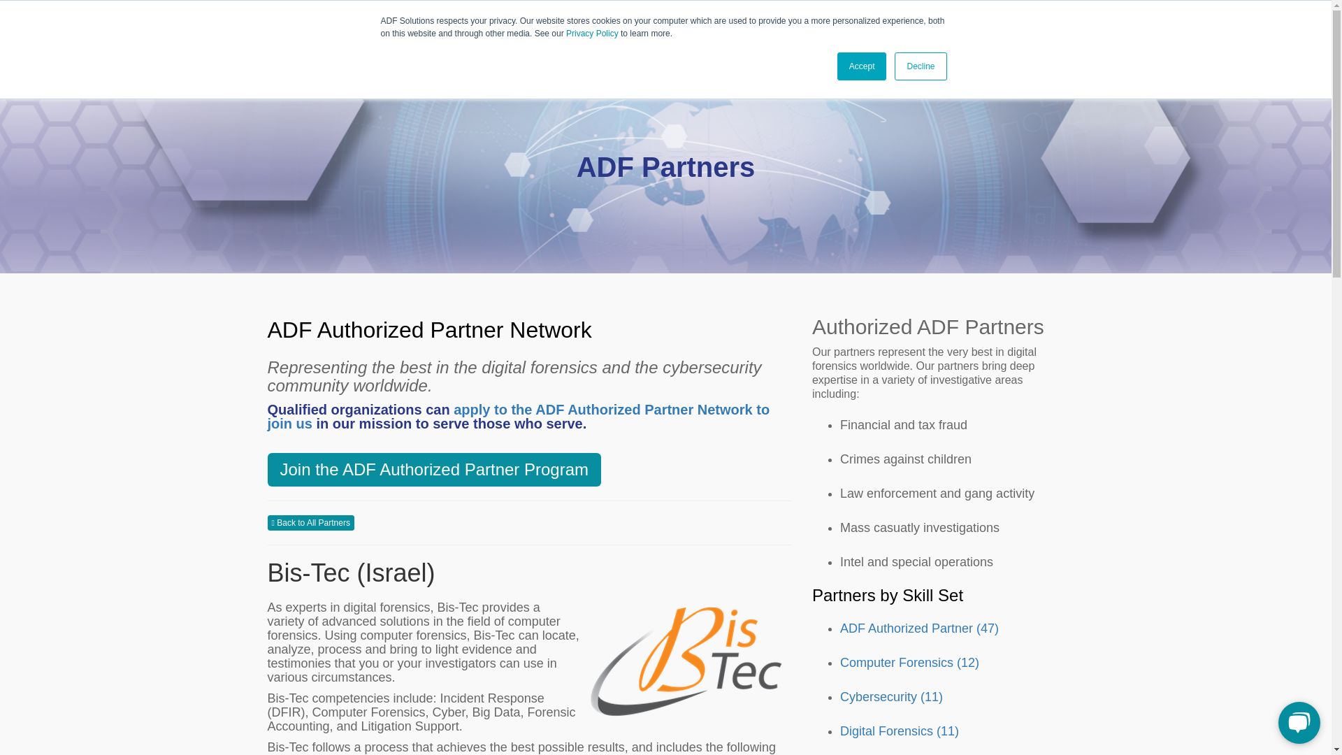  What do you see at coordinates (684, 22) in the screenshot?
I see `COMPANY` at bounding box center [684, 22].